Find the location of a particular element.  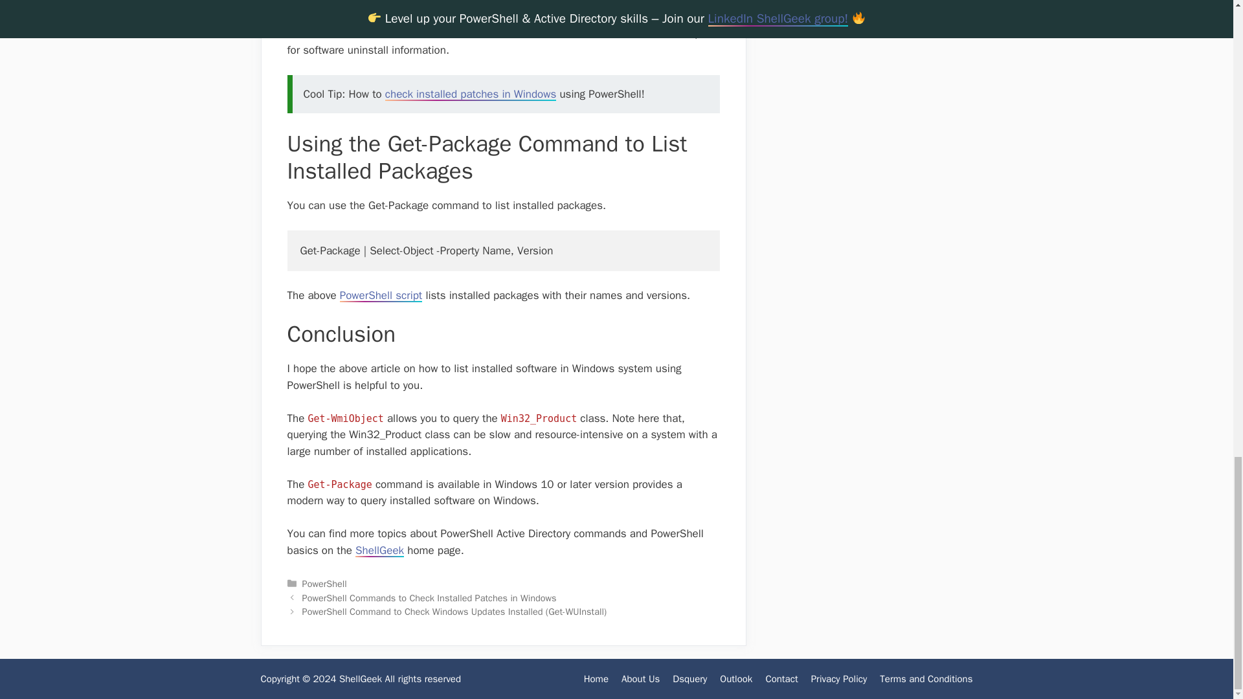

Dsquery is located at coordinates (689, 679).